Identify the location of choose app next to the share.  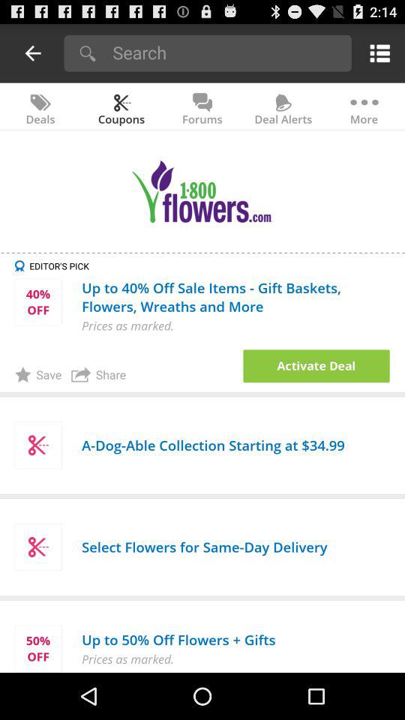
(37, 374).